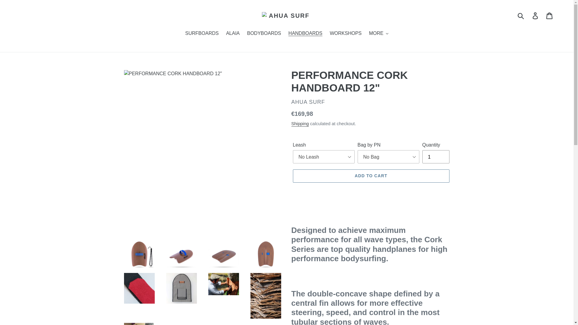  Describe the element at coordinates (305, 34) in the screenshot. I see `HANDBOARDS` at that location.